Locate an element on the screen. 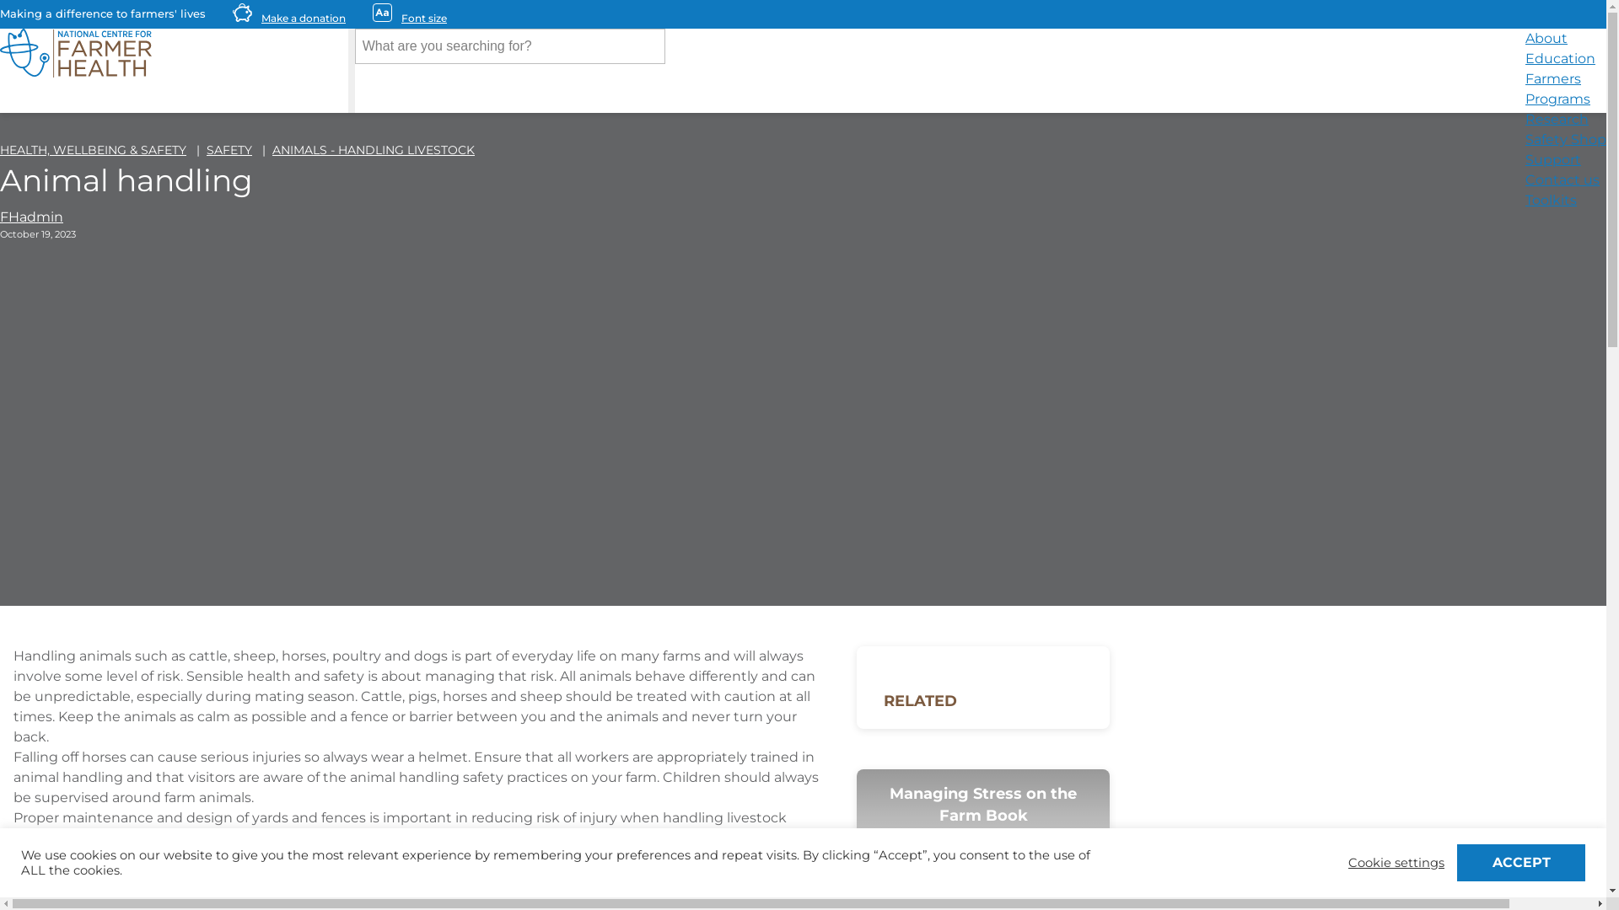  Toolkits is located at coordinates (1552, 202).